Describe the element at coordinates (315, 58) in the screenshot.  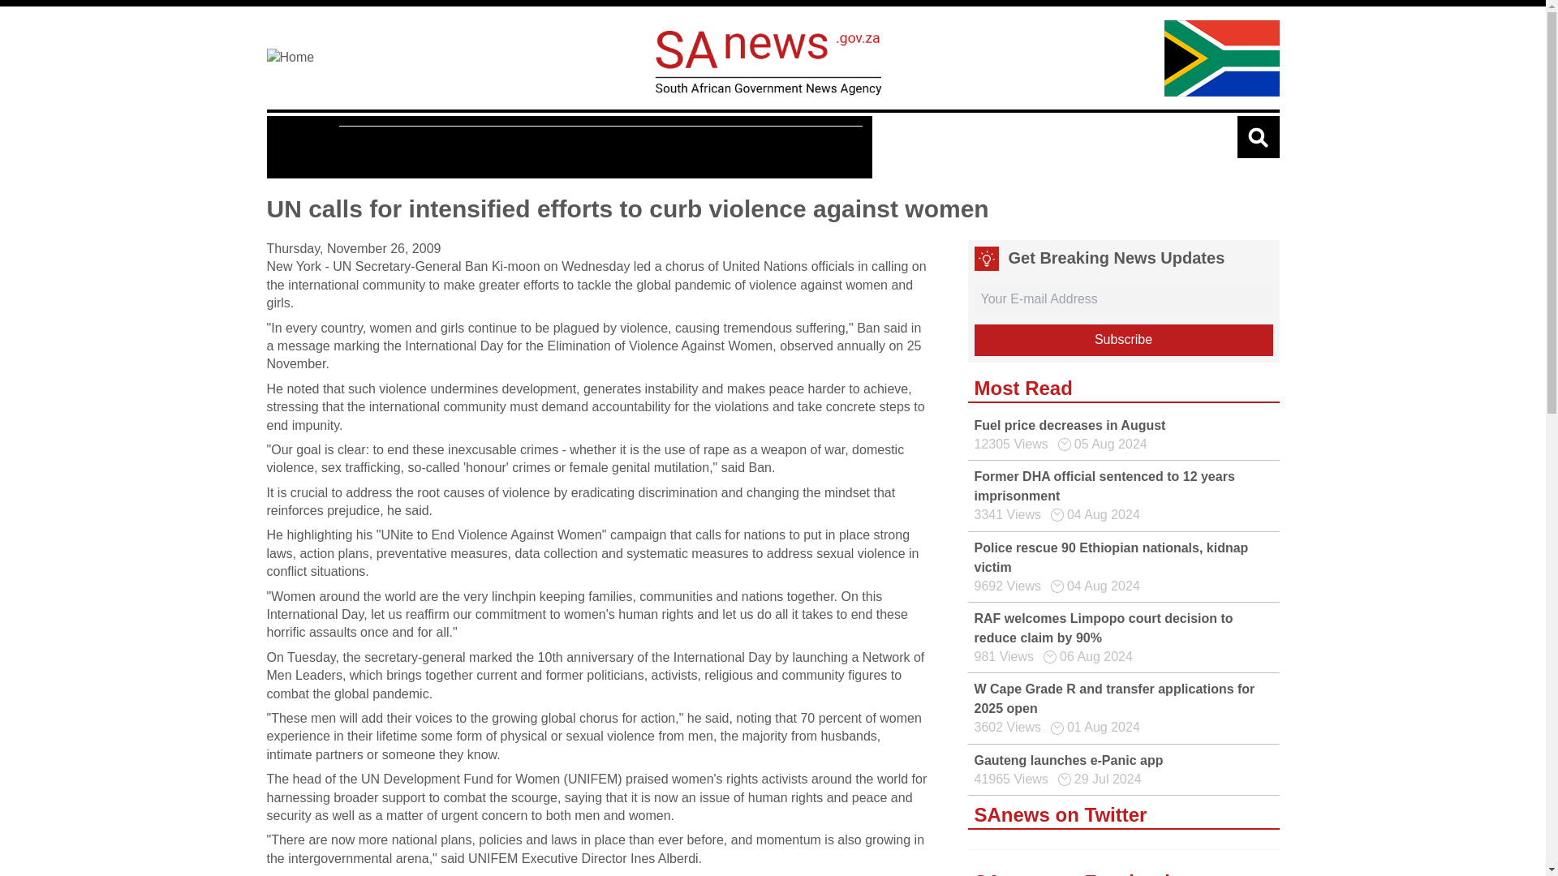
I see `Home` at that location.